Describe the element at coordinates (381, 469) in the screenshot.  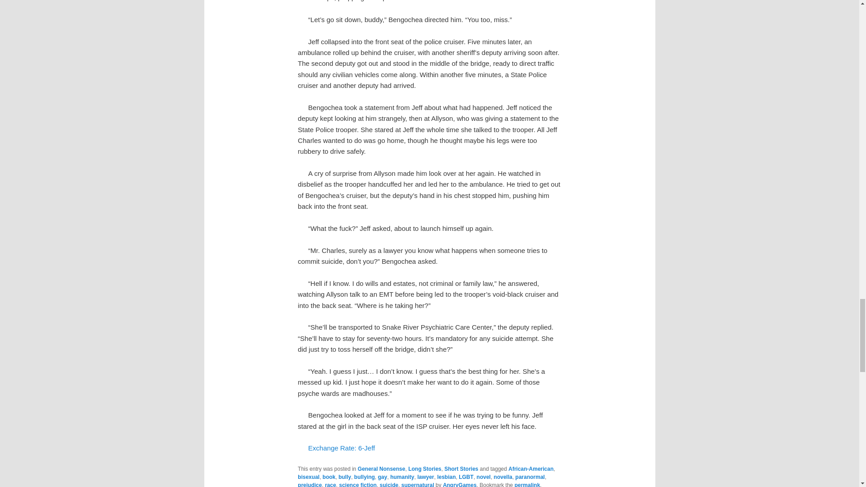
I see `General Nonsense` at that location.